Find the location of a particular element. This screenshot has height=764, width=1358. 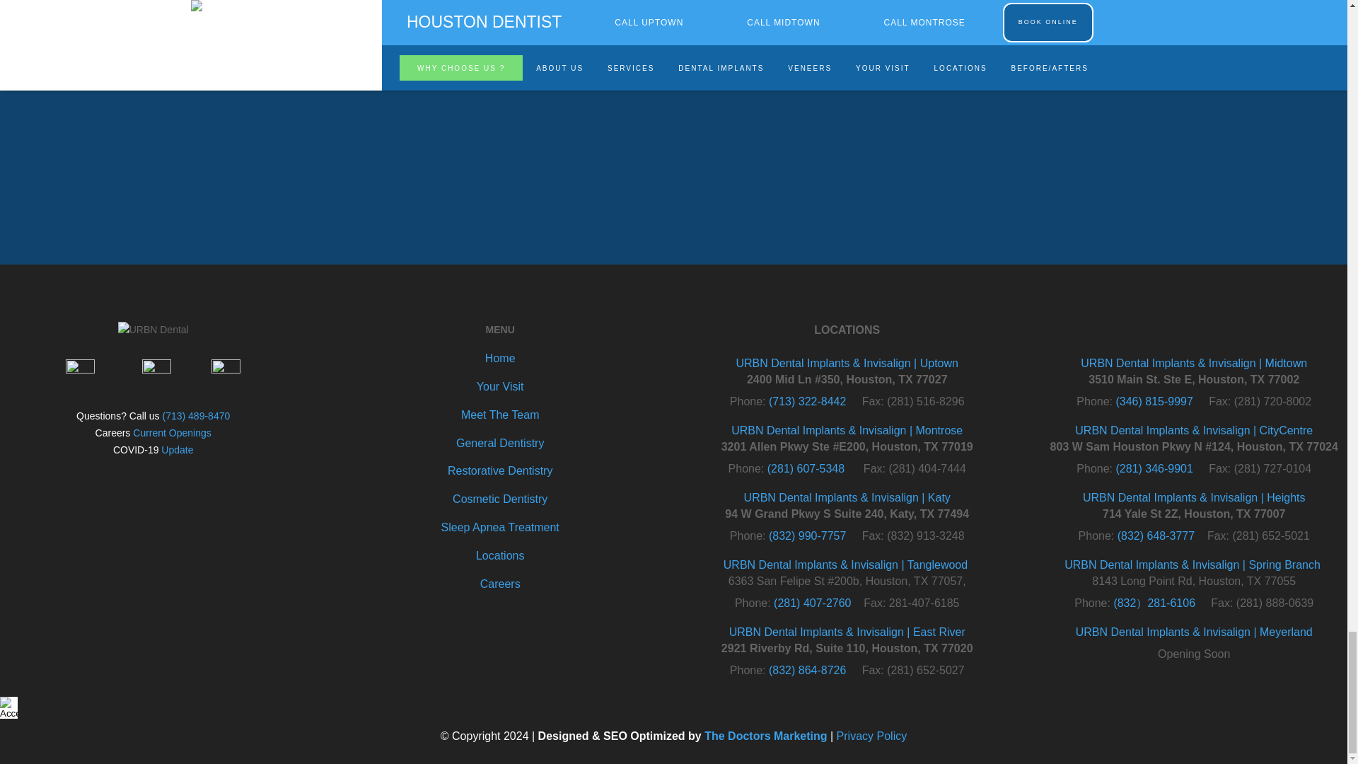

Your Visit is located at coordinates (500, 386).